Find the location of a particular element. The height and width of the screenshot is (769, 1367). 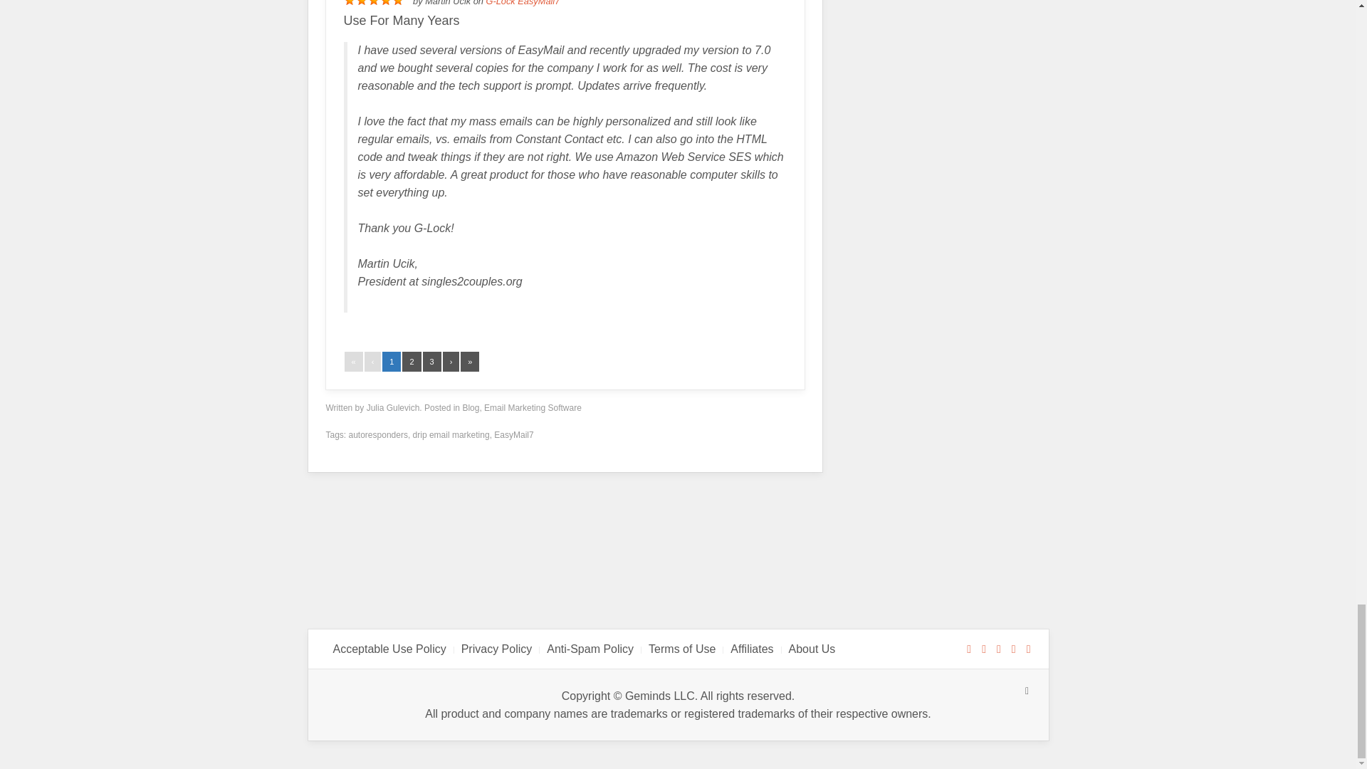

G-Lock EasyMail7 is located at coordinates (522, 3).